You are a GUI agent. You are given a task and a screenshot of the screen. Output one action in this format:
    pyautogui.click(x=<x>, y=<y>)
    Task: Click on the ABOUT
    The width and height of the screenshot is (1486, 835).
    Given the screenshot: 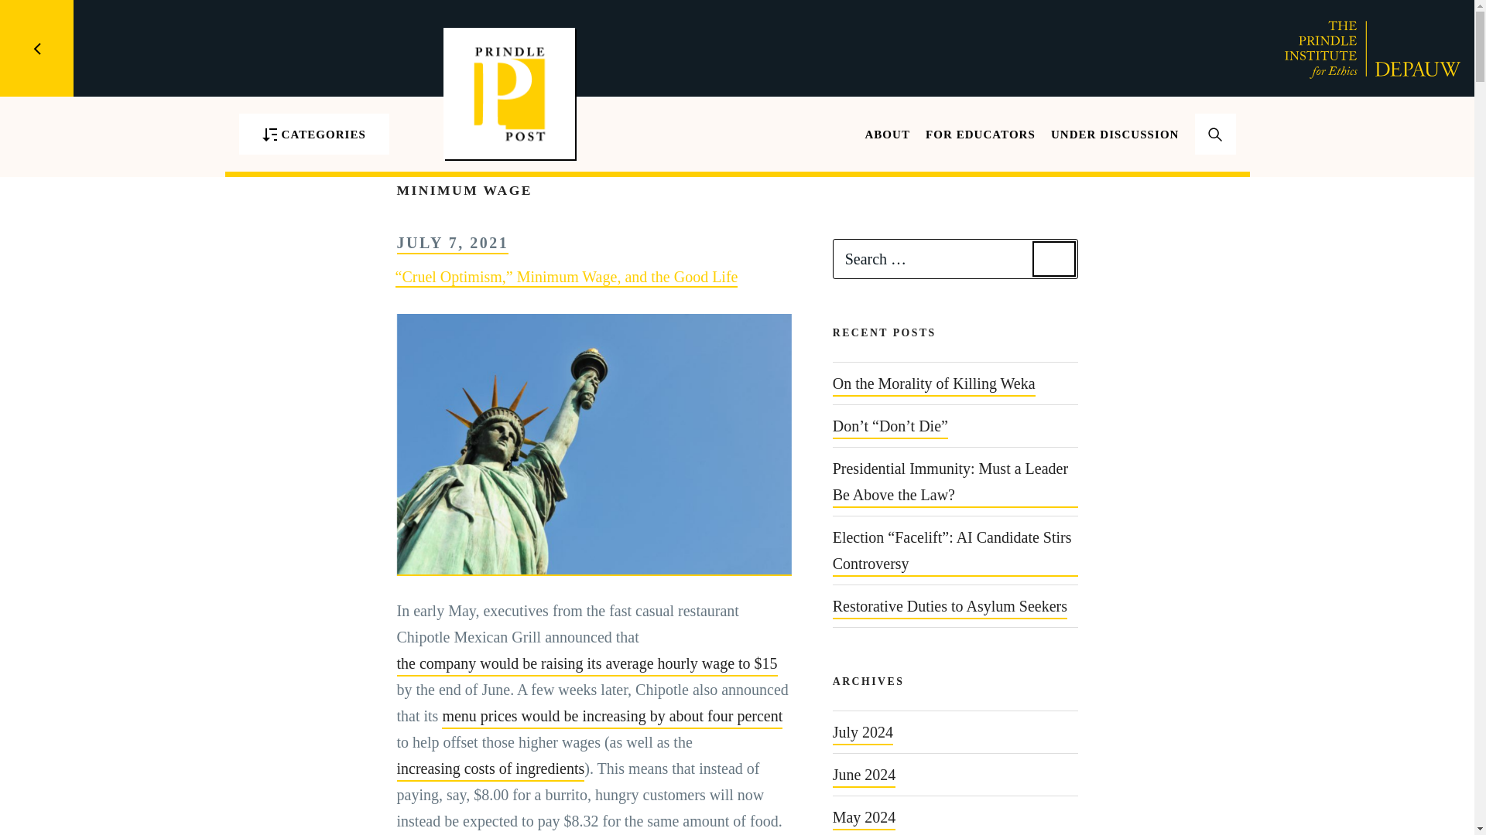 What is the action you would take?
    pyautogui.click(x=887, y=135)
    